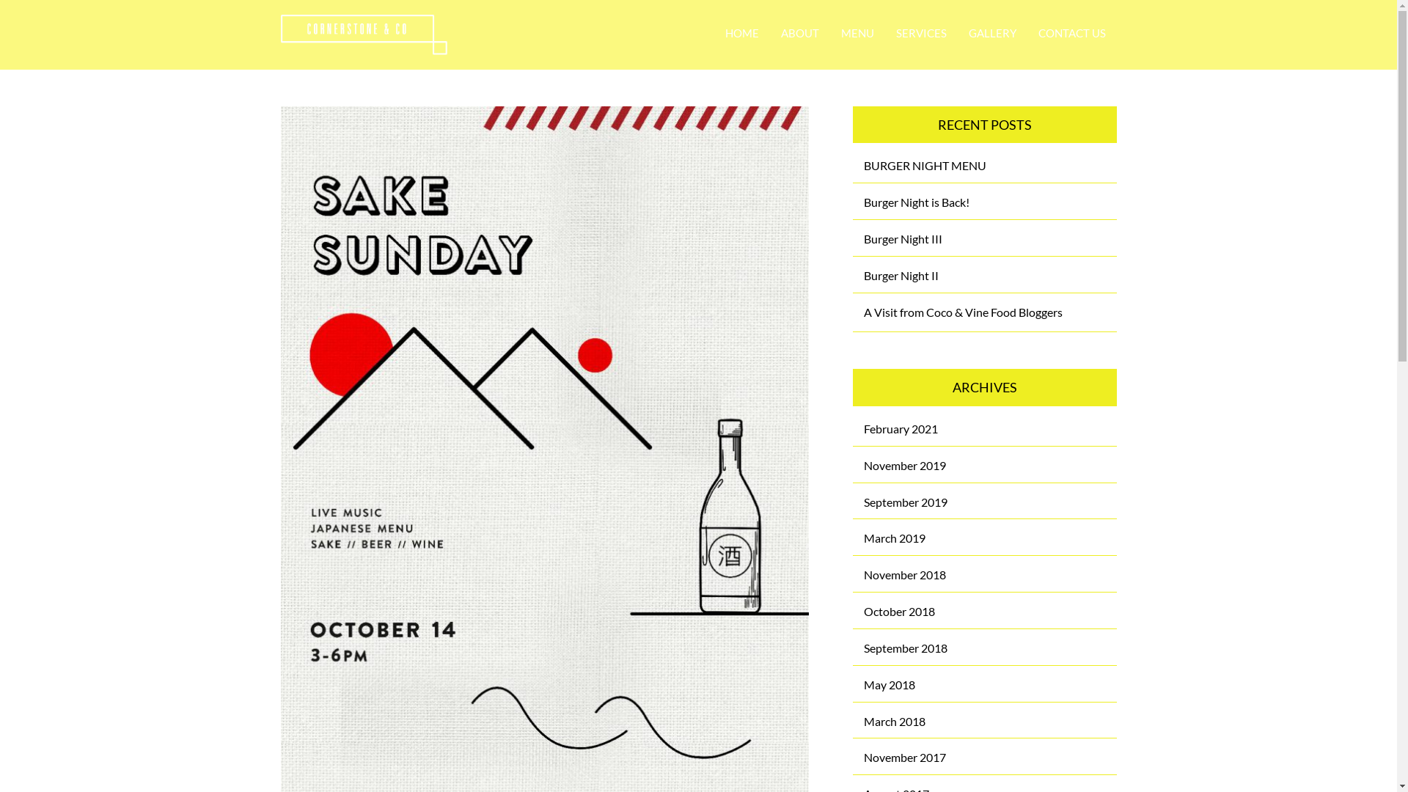 This screenshot has width=1408, height=792. I want to click on ABOUT, so click(800, 34).